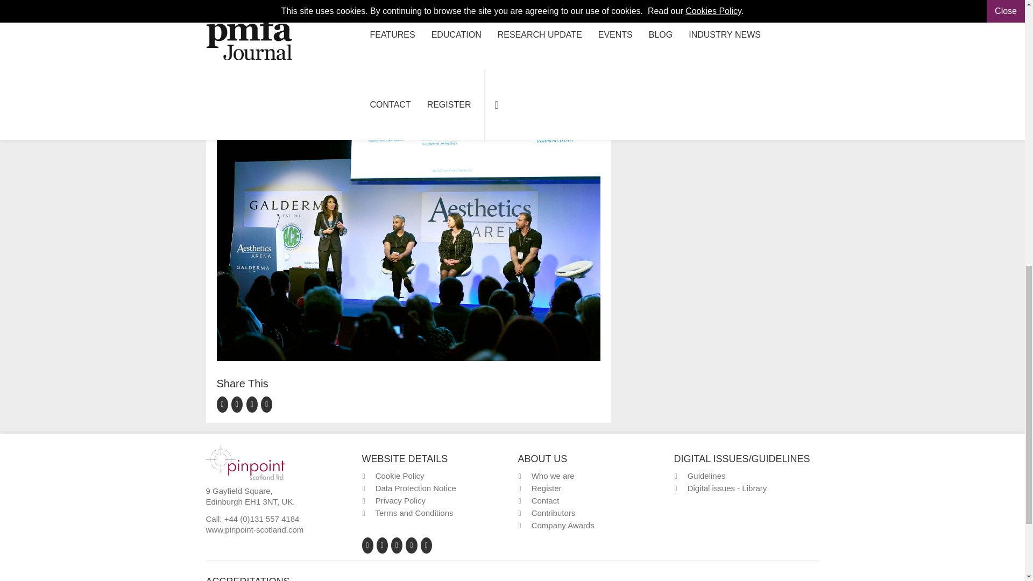  Describe the element at coordinates (224, 403) in the screenshot. I see `On Facebook` at that location.